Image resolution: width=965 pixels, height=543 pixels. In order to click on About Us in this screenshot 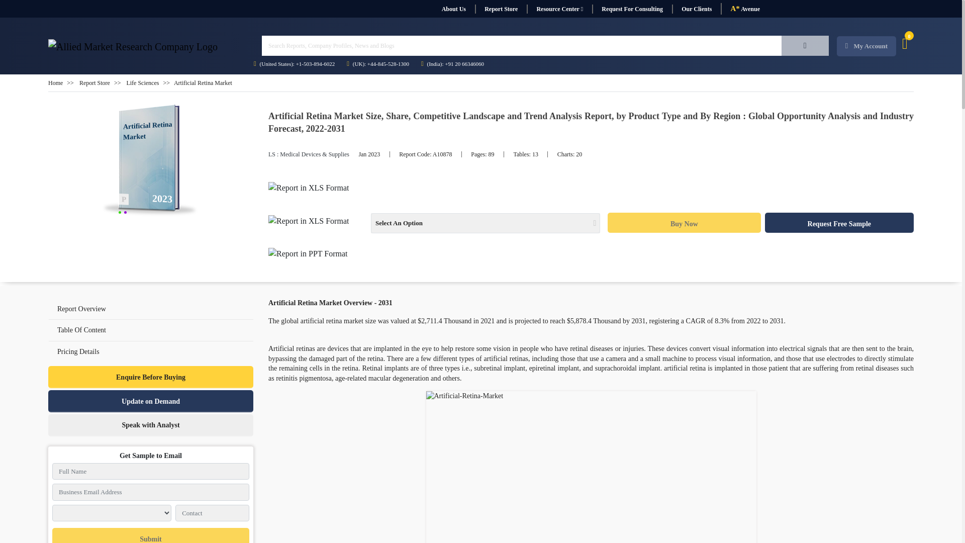, I will do `click(453, 9)`.